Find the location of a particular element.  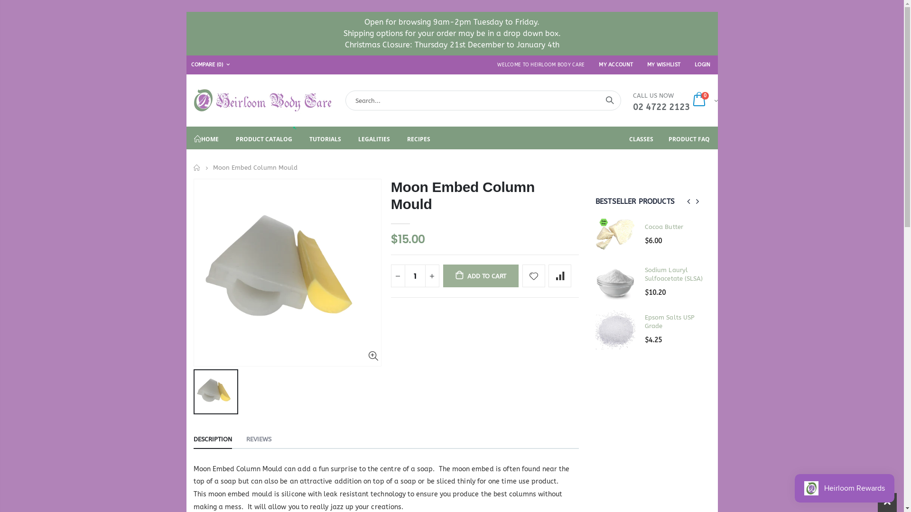

Add to wishlist is located at coordinates (534, 276).